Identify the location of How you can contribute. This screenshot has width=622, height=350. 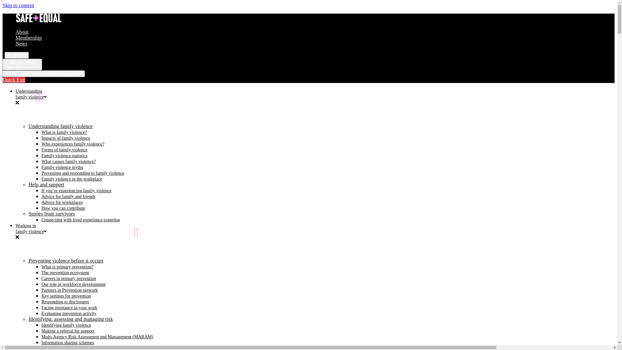
(63, 208).